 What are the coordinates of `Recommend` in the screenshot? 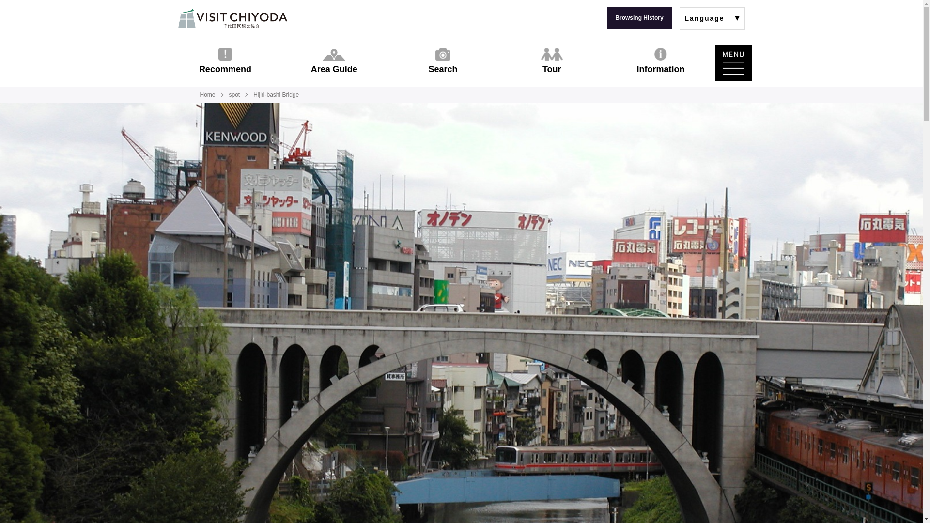 It's located at (225, 61).